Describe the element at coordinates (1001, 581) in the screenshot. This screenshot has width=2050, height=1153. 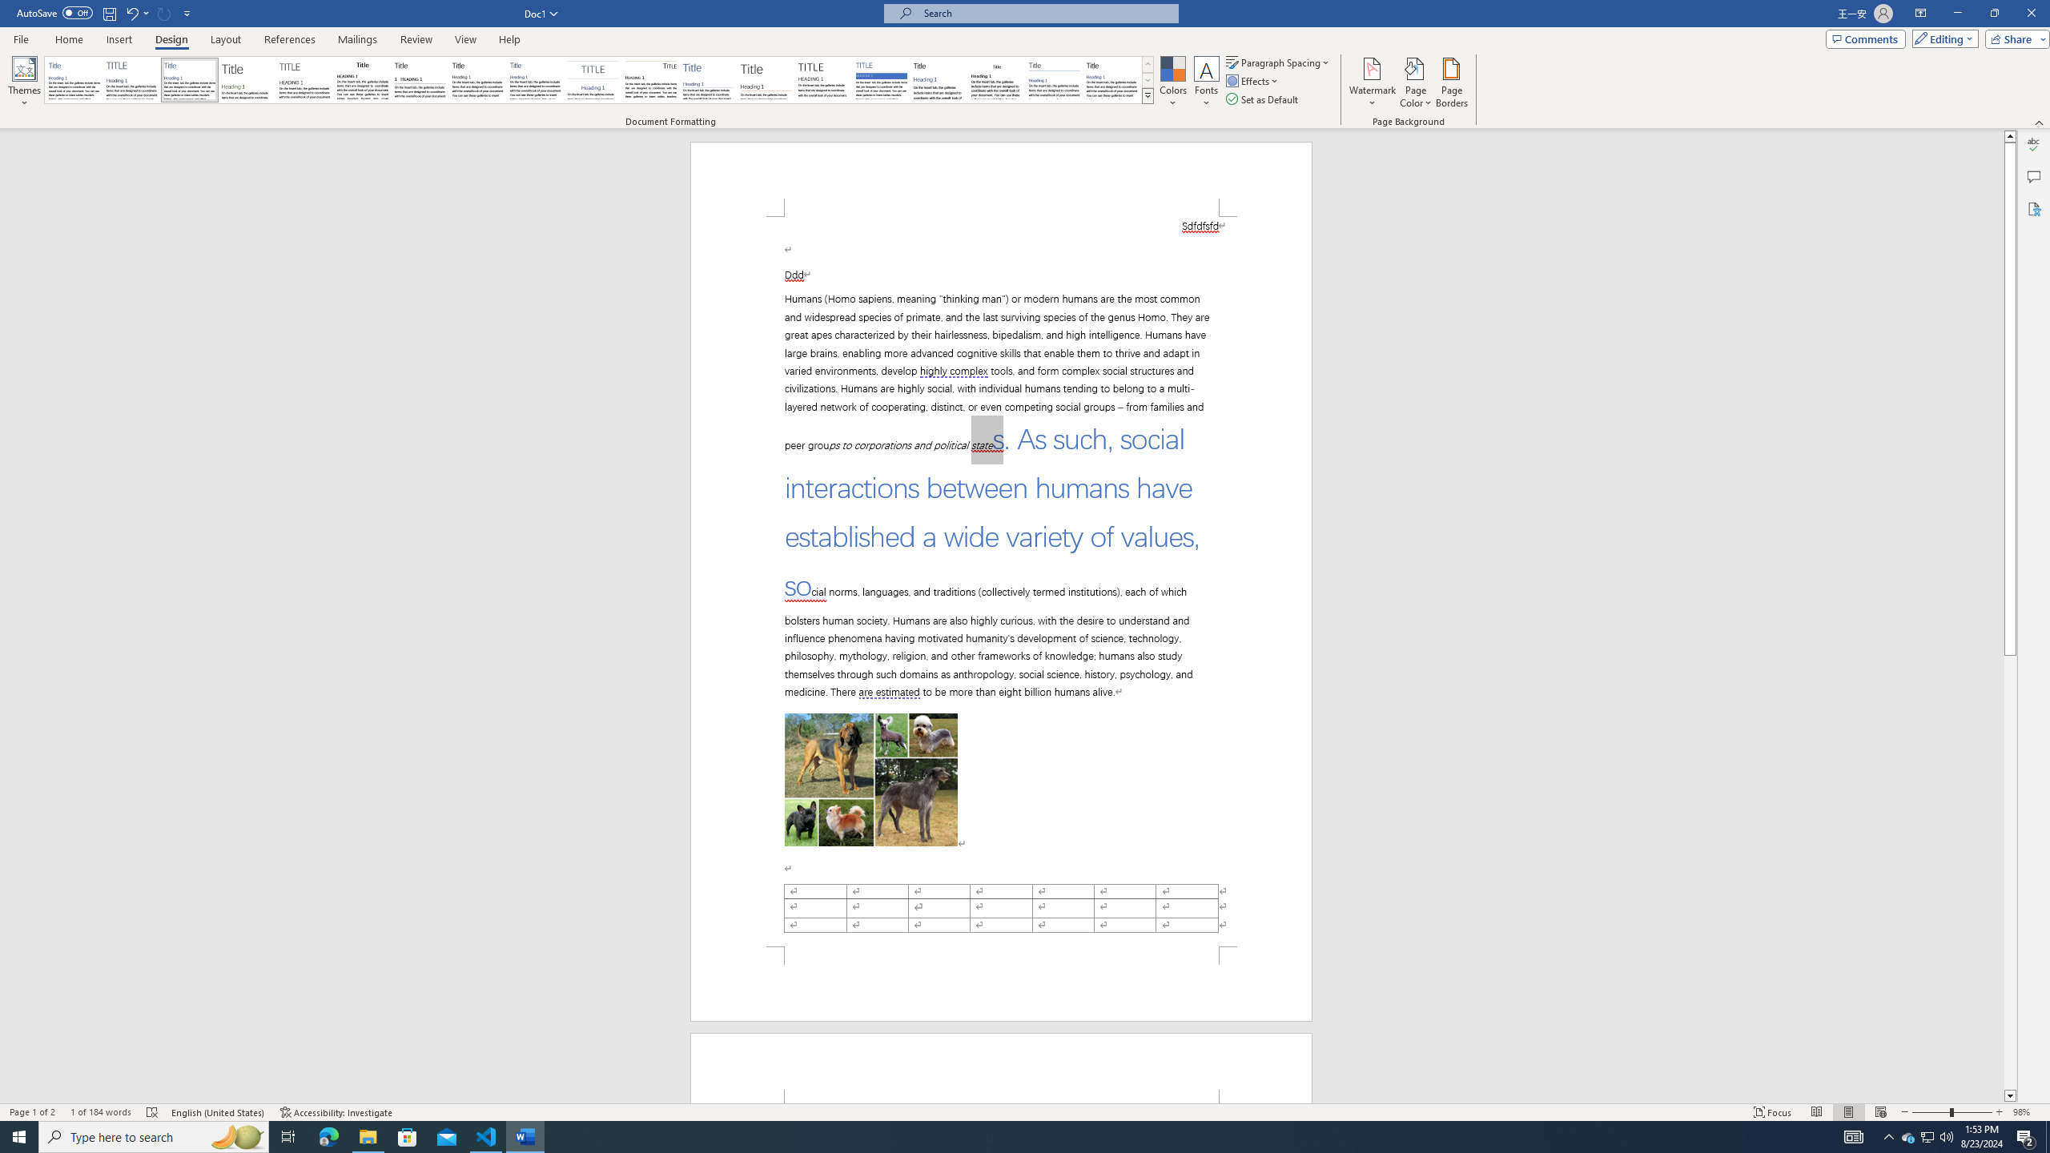
I see `Page 1 content` at that location.